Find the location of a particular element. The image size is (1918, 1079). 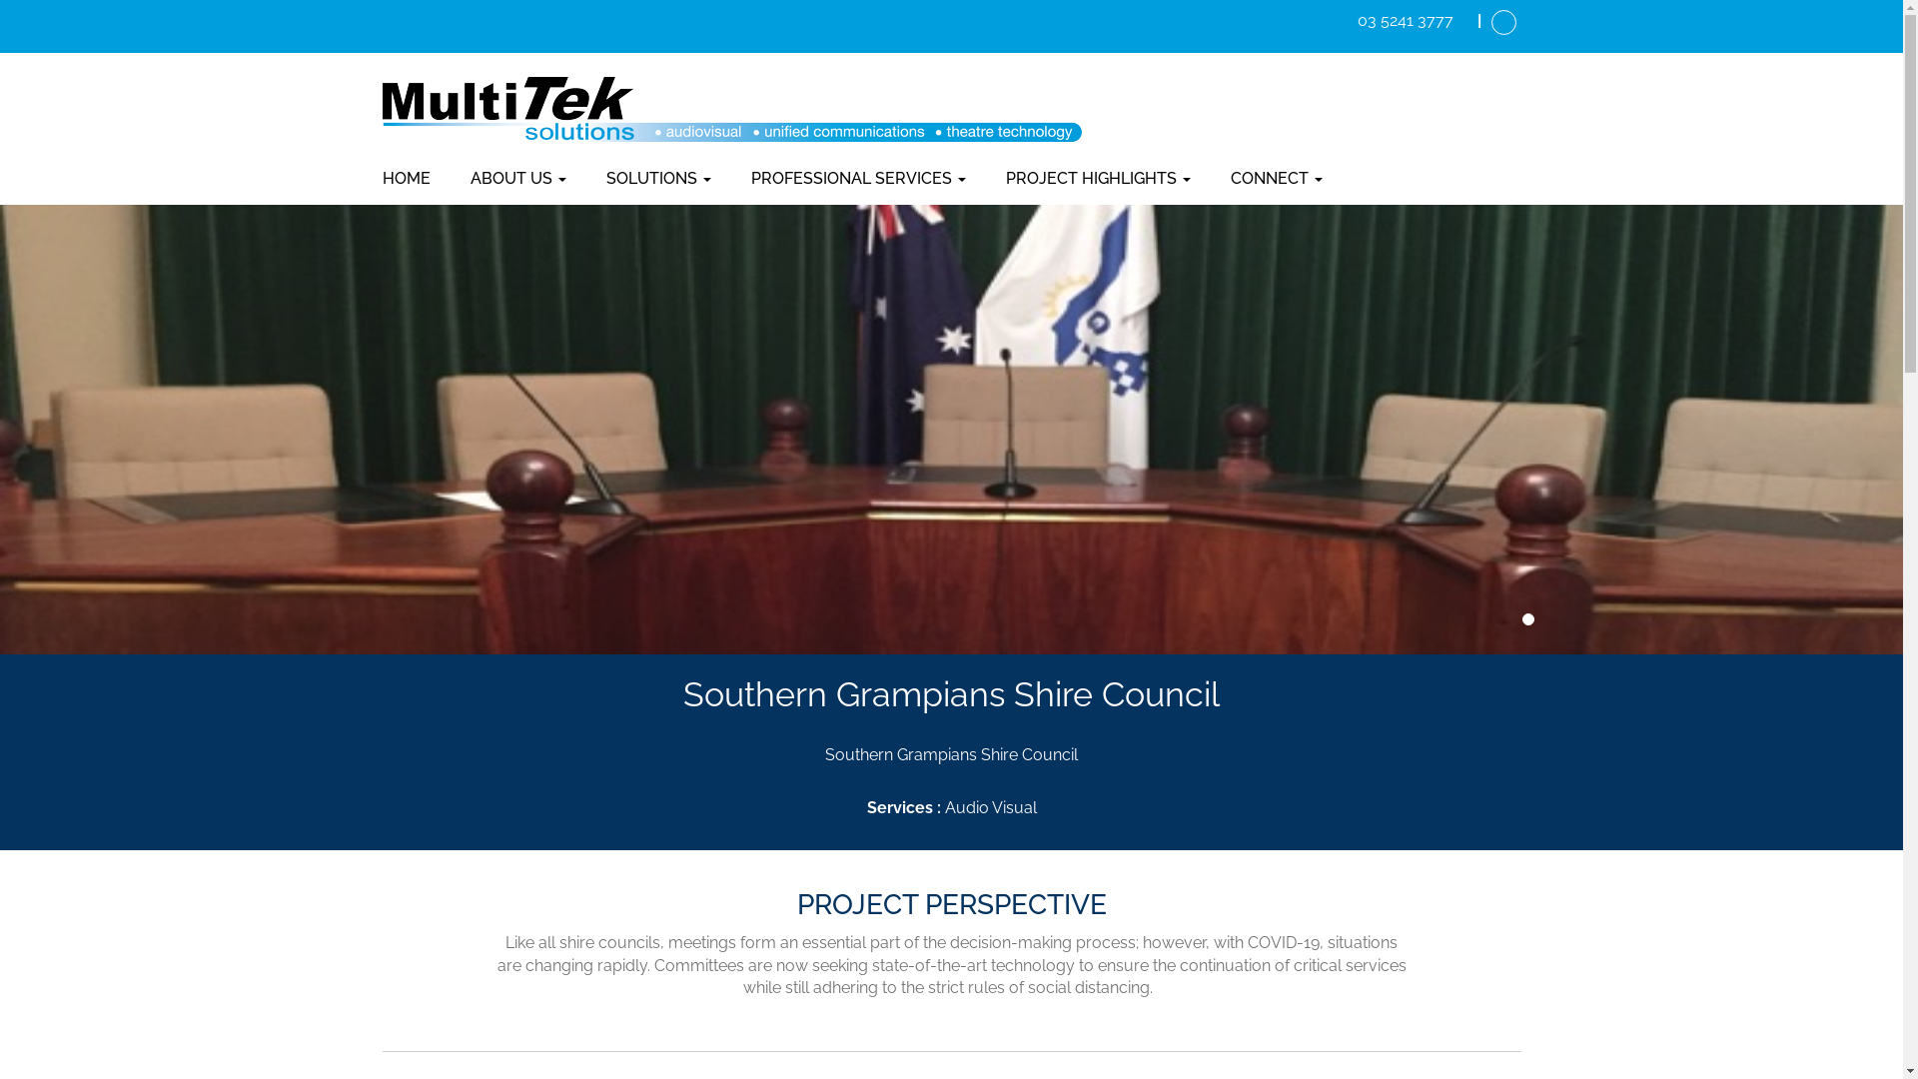

SOLUTIONS is located at coordinates (657, 179).